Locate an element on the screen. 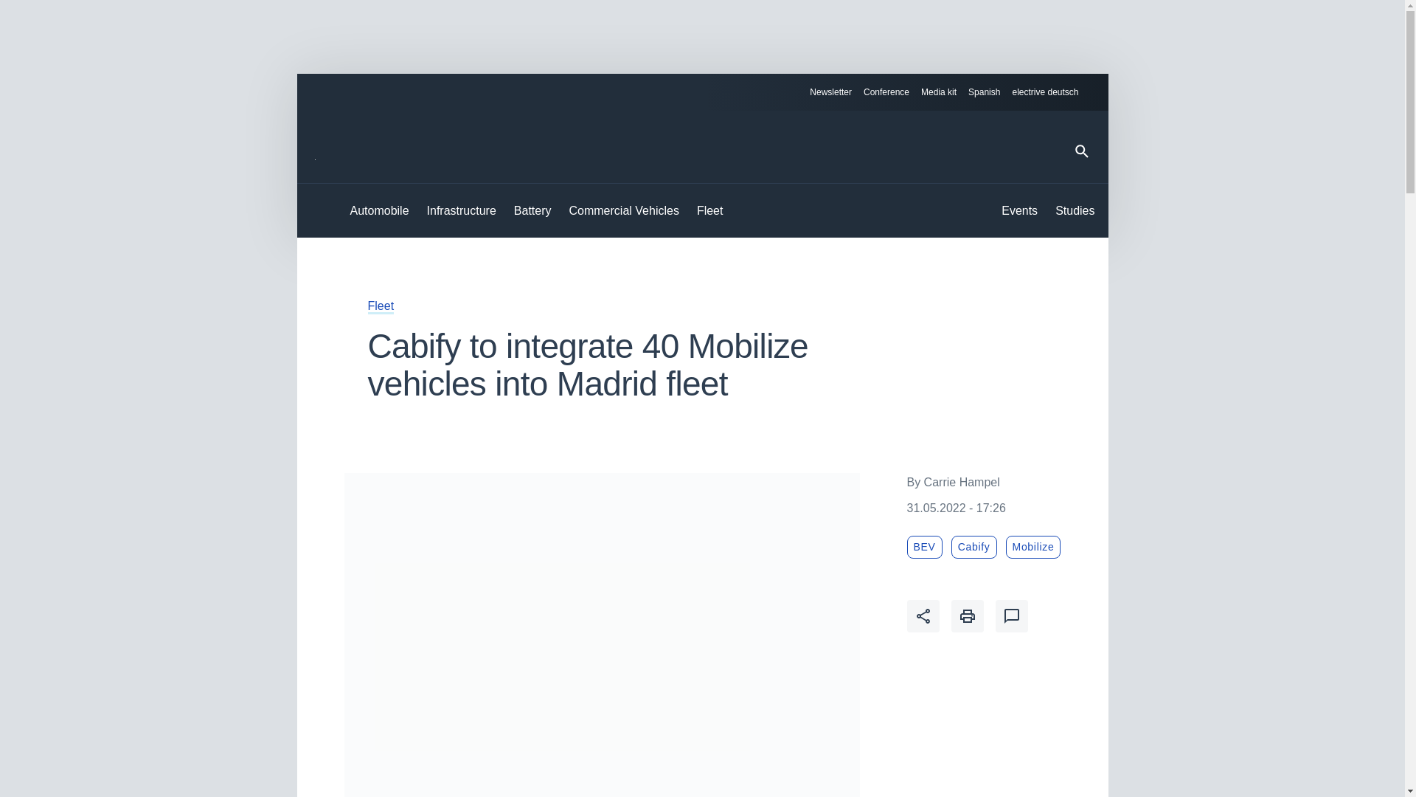 The image size is (1416, 797). electrive deutsch is located at coordinates (1051, 92).